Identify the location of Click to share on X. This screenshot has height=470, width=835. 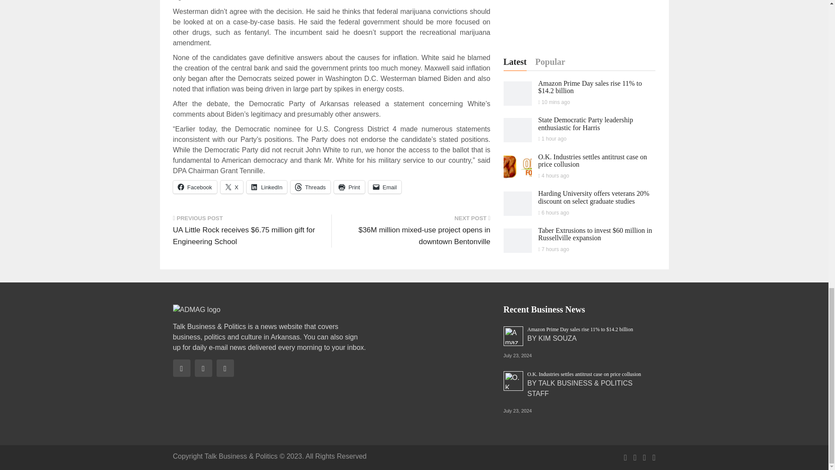
(232, 187).